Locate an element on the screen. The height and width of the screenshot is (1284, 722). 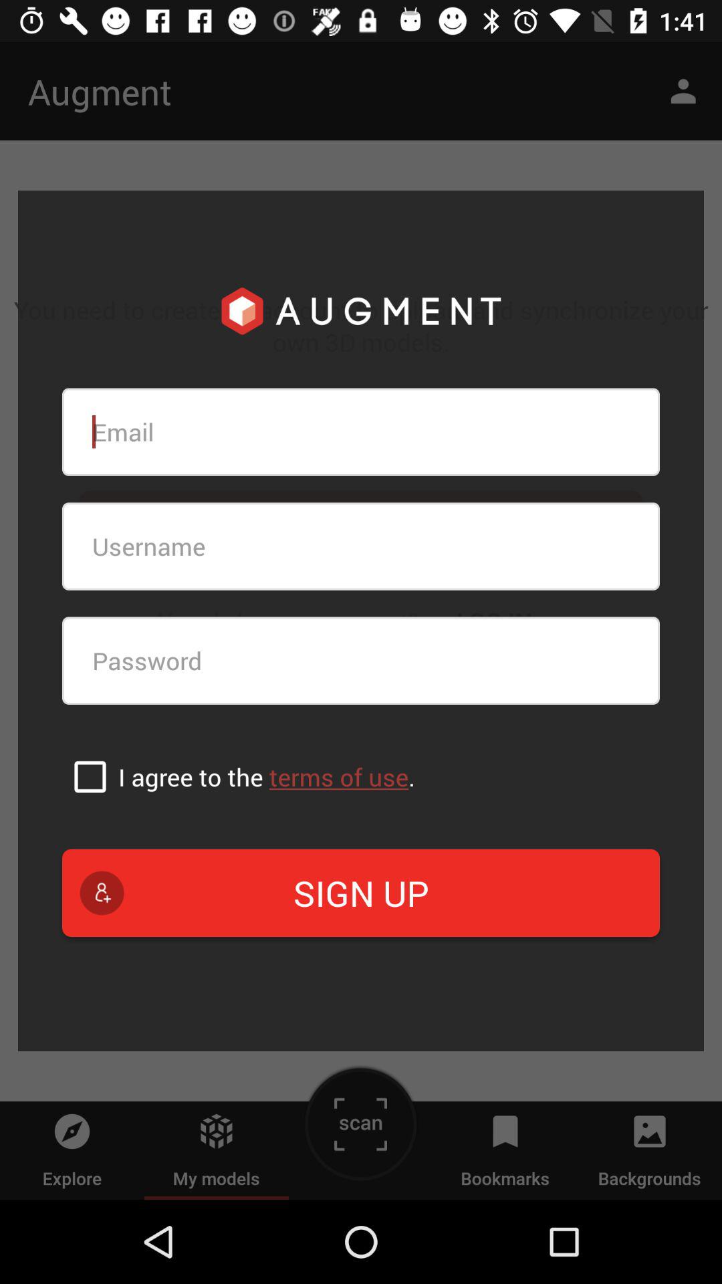
open text box is located at coordinates (361, 432).